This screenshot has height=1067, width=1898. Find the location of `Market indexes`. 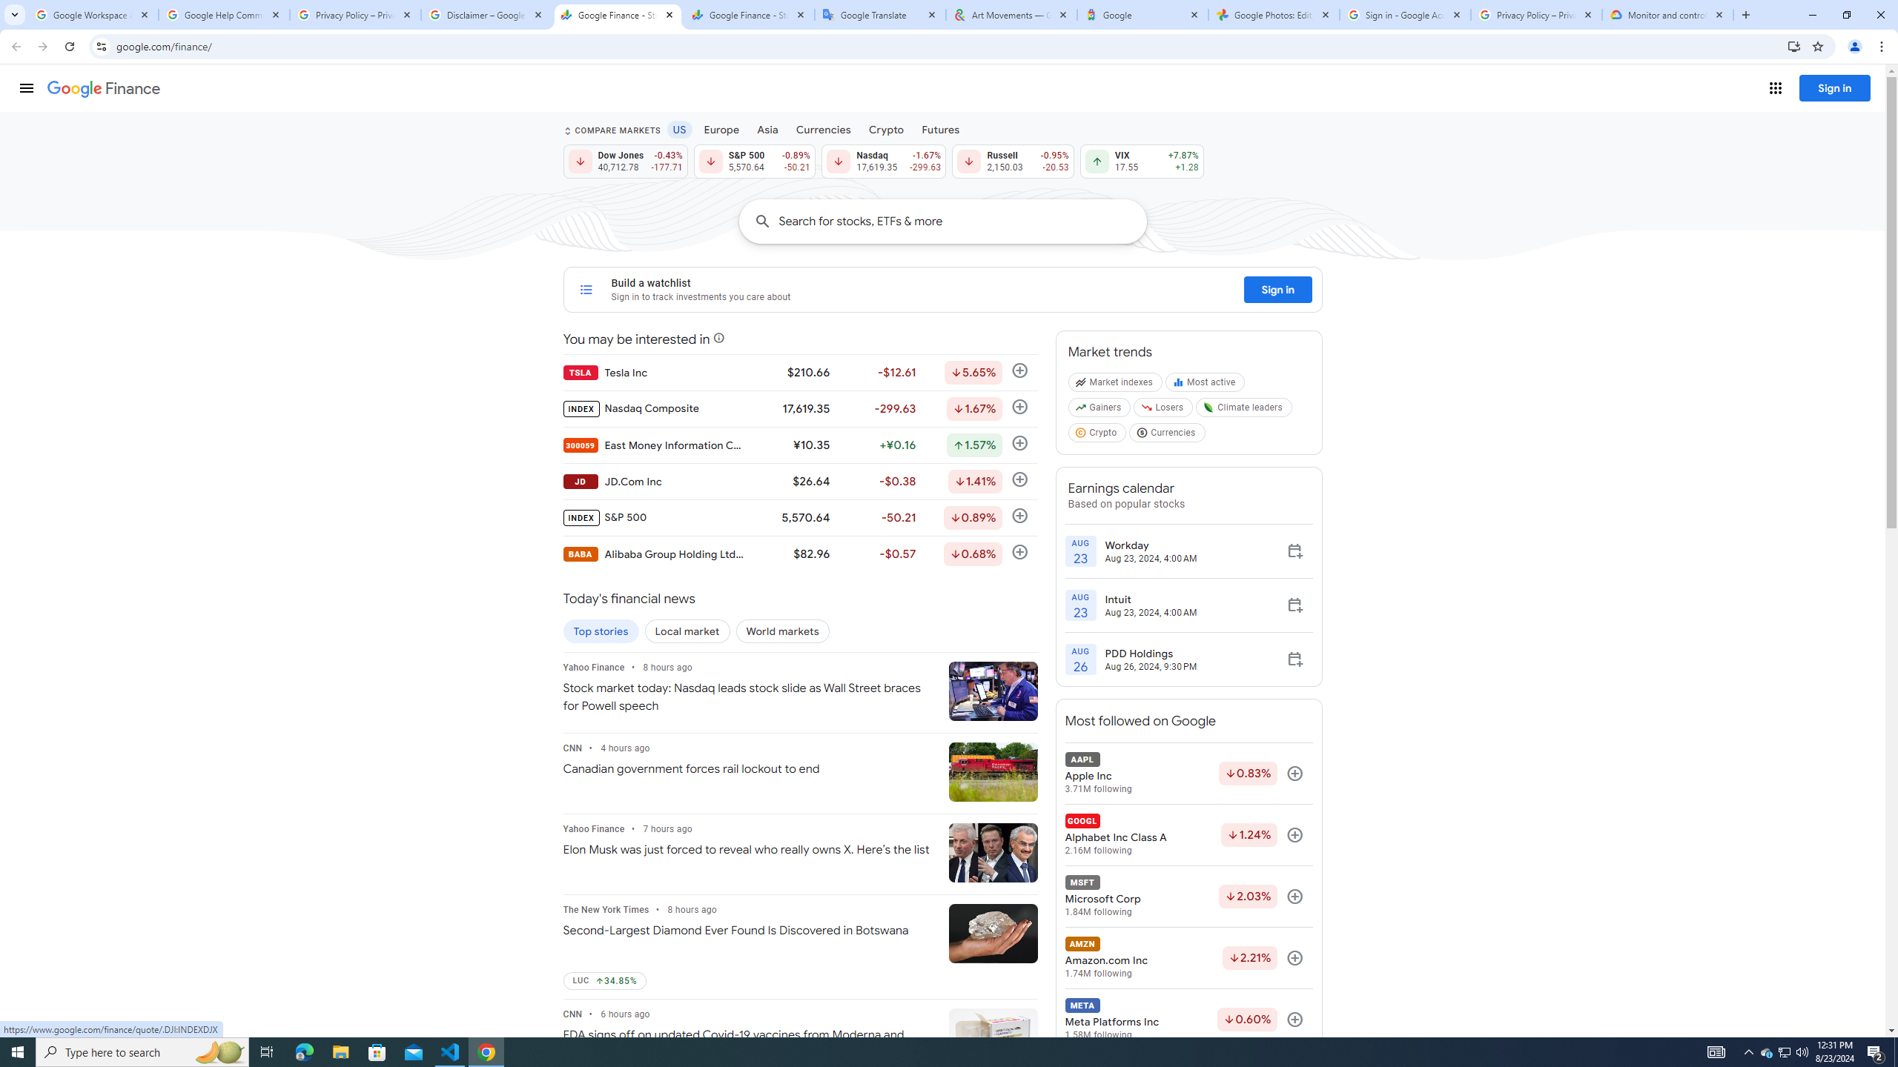

Market indexes is located at coordinates (1115, 385).